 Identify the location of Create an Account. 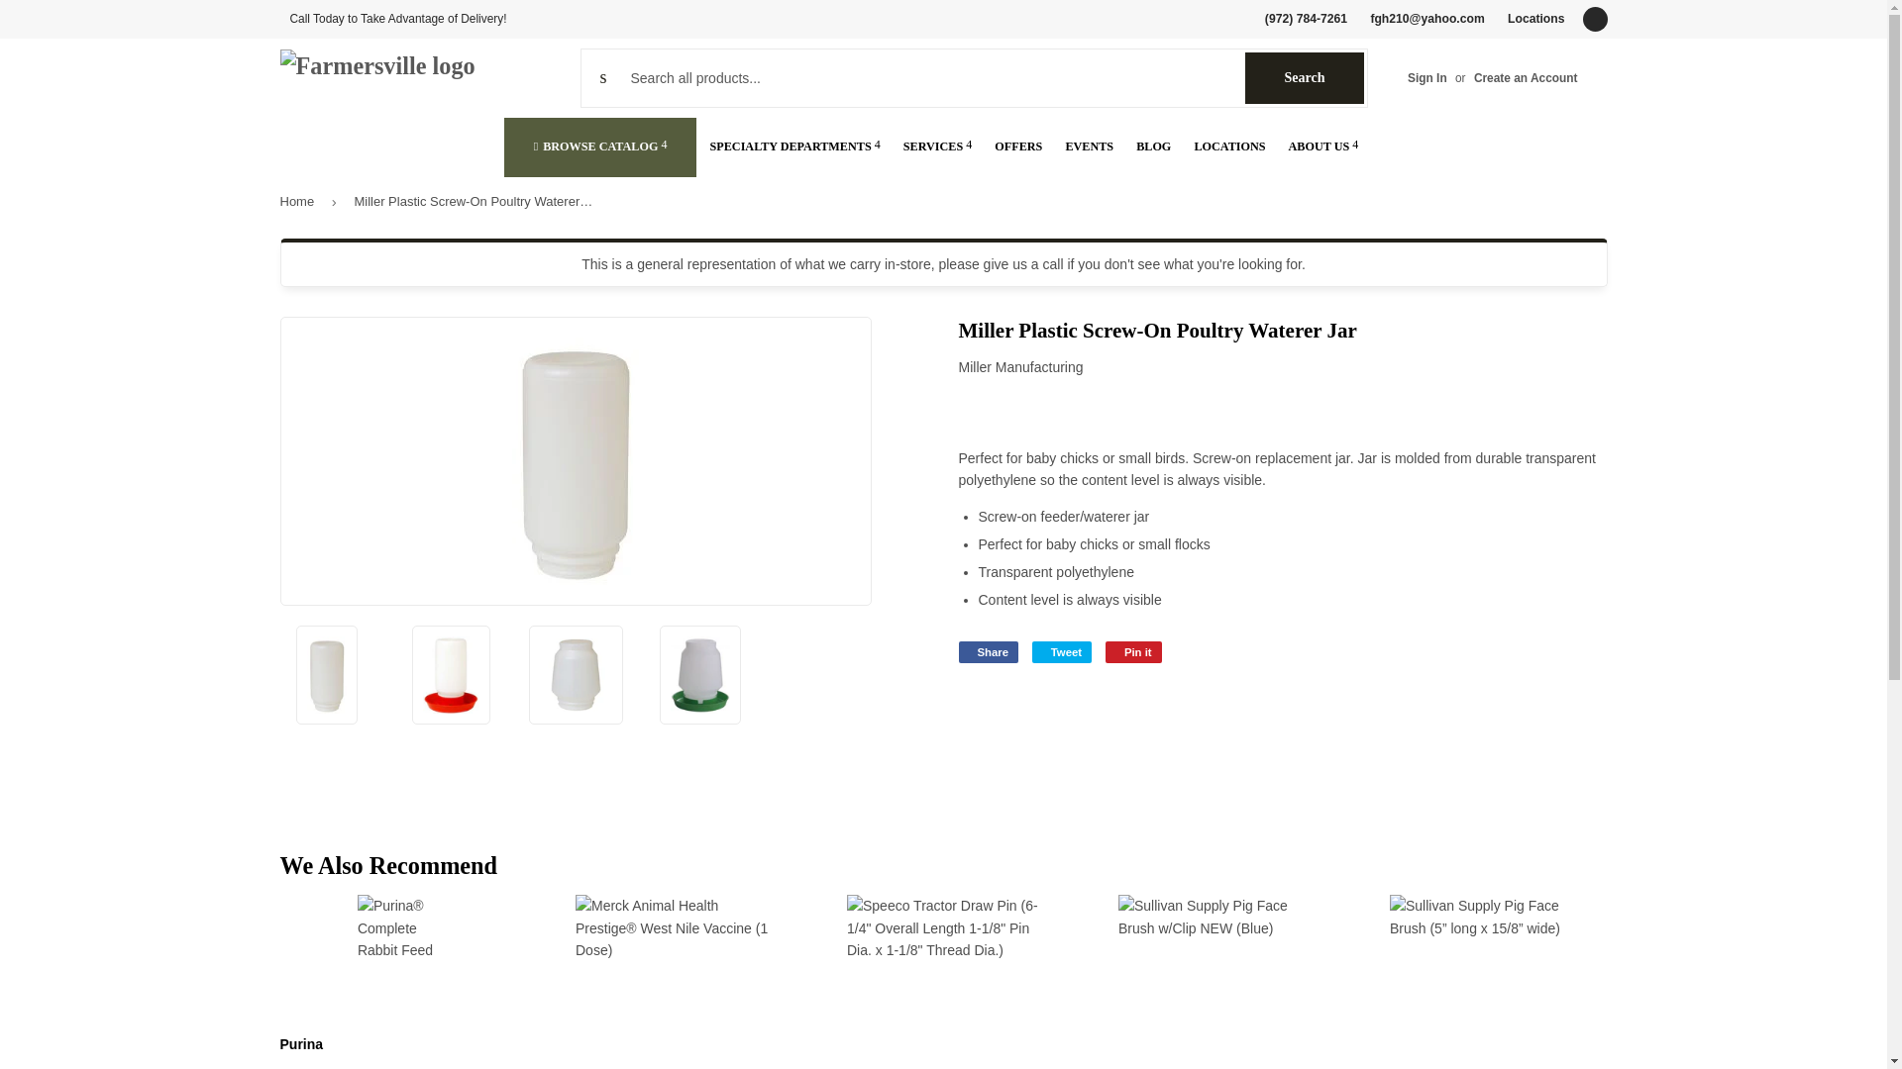
(1526, 78).